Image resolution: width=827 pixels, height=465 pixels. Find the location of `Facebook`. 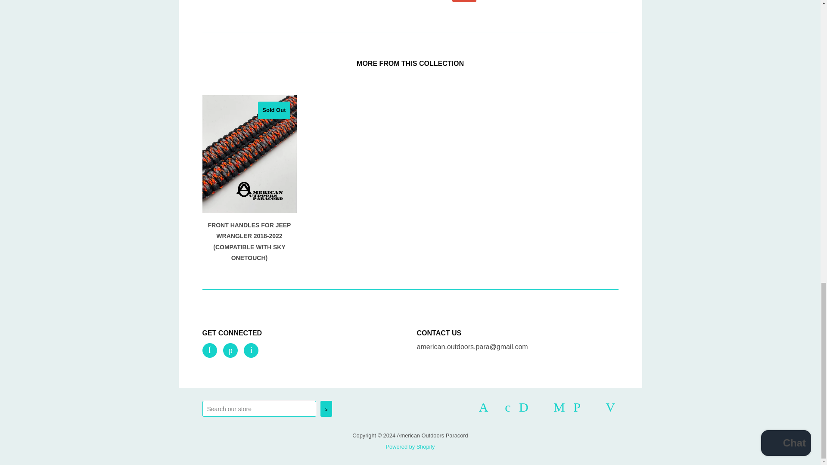

Facebook is located at coordinates (209, 350).